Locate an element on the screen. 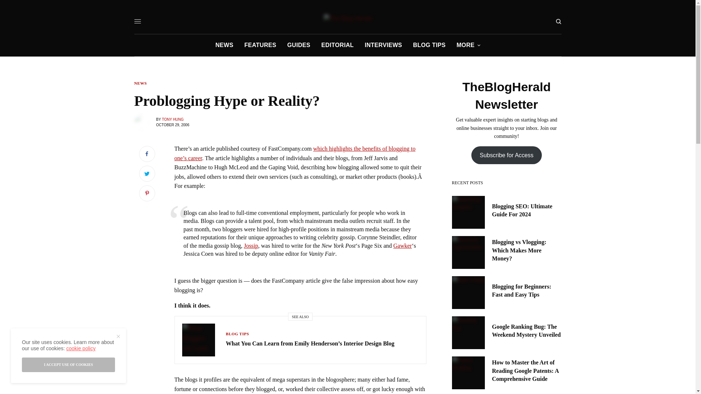 The image size is (701, 394). INTERVIEWS is located at coordinates (383, 45).